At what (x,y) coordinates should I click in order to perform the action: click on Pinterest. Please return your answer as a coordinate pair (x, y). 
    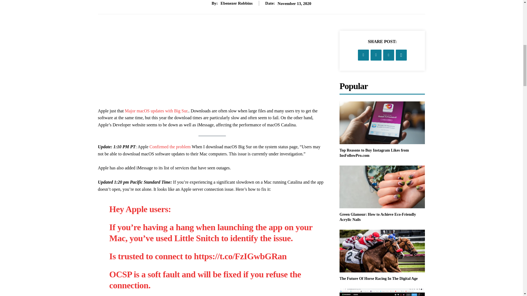
    Looking at the image, I should click on (389, 55).